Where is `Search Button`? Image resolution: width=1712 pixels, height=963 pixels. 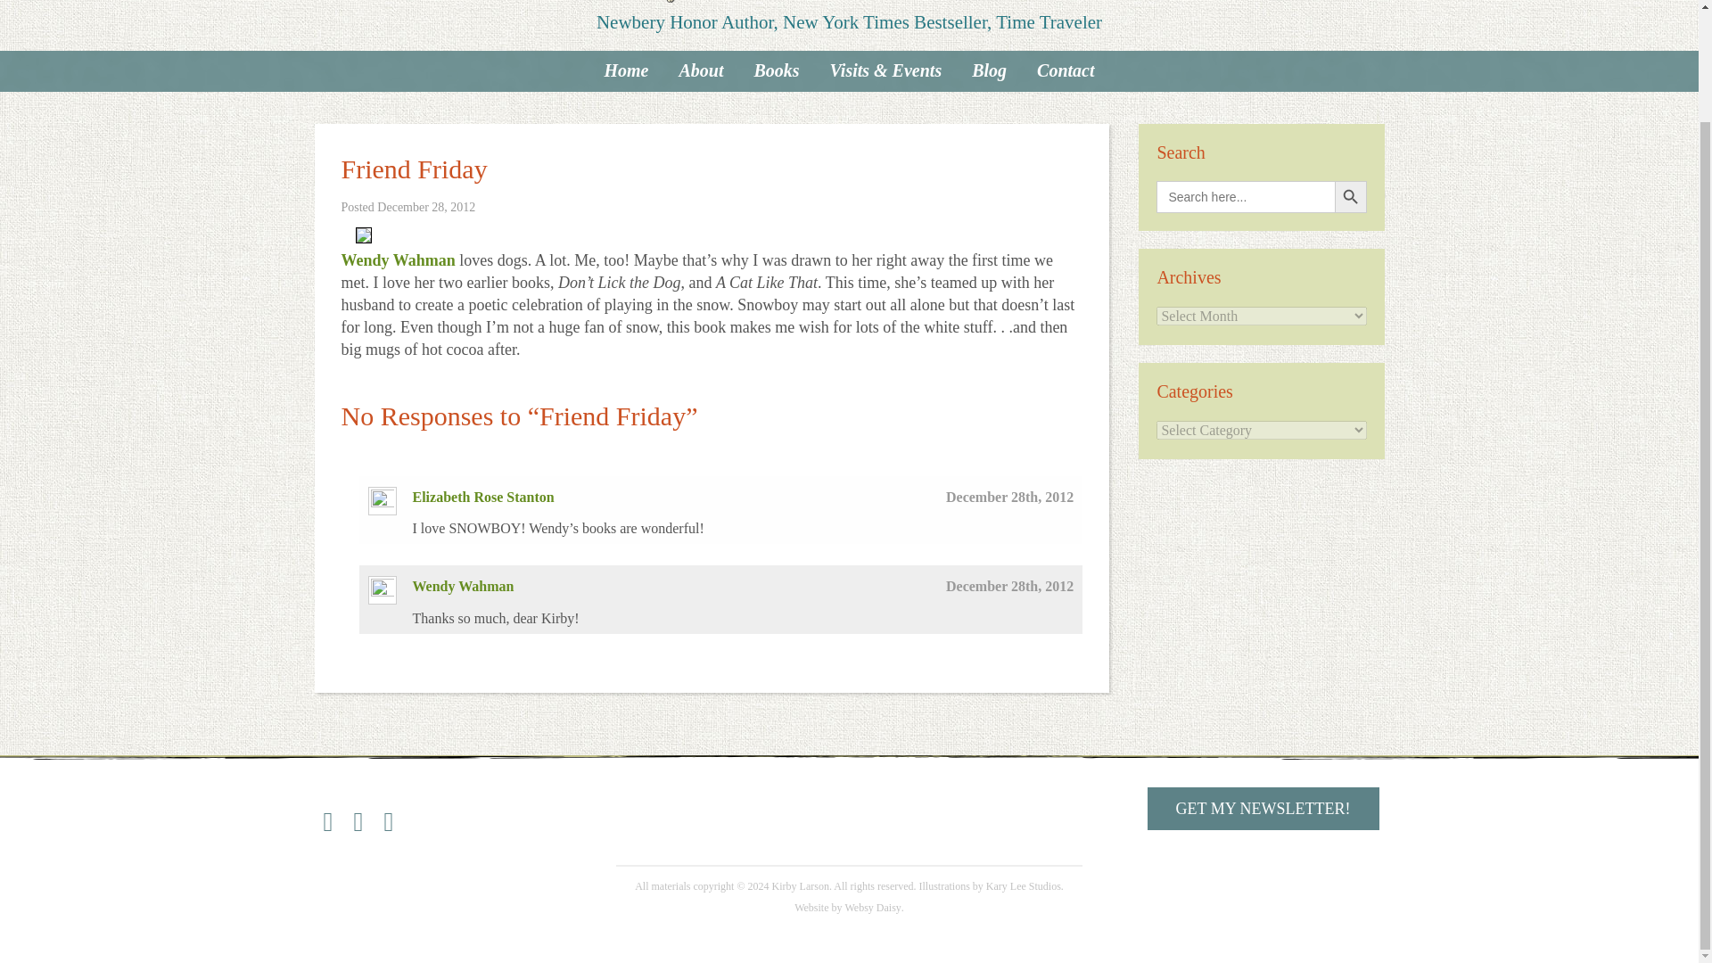
Search Button is located at coordinates (1350, 196).